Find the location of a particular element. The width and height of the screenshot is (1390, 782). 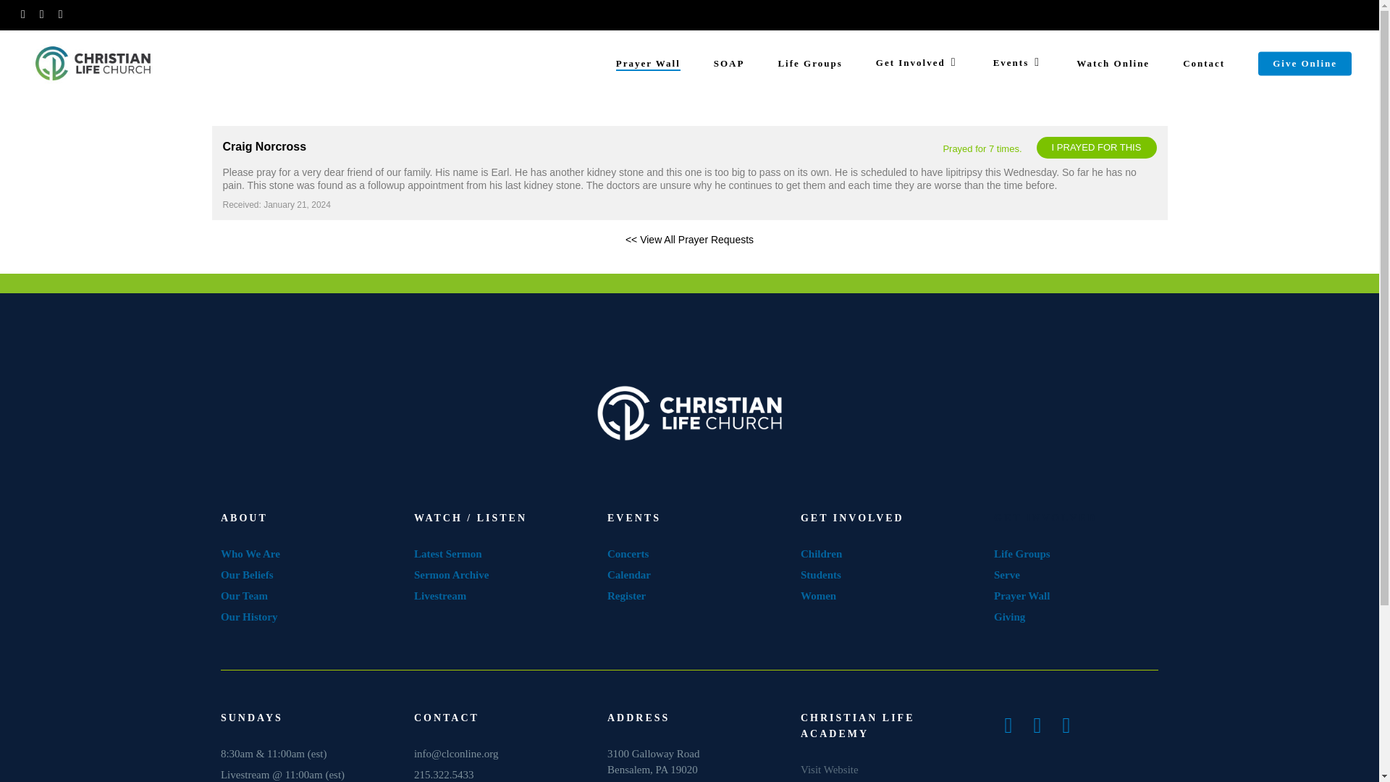

Life Groups is located at coordinates (1022, 554).